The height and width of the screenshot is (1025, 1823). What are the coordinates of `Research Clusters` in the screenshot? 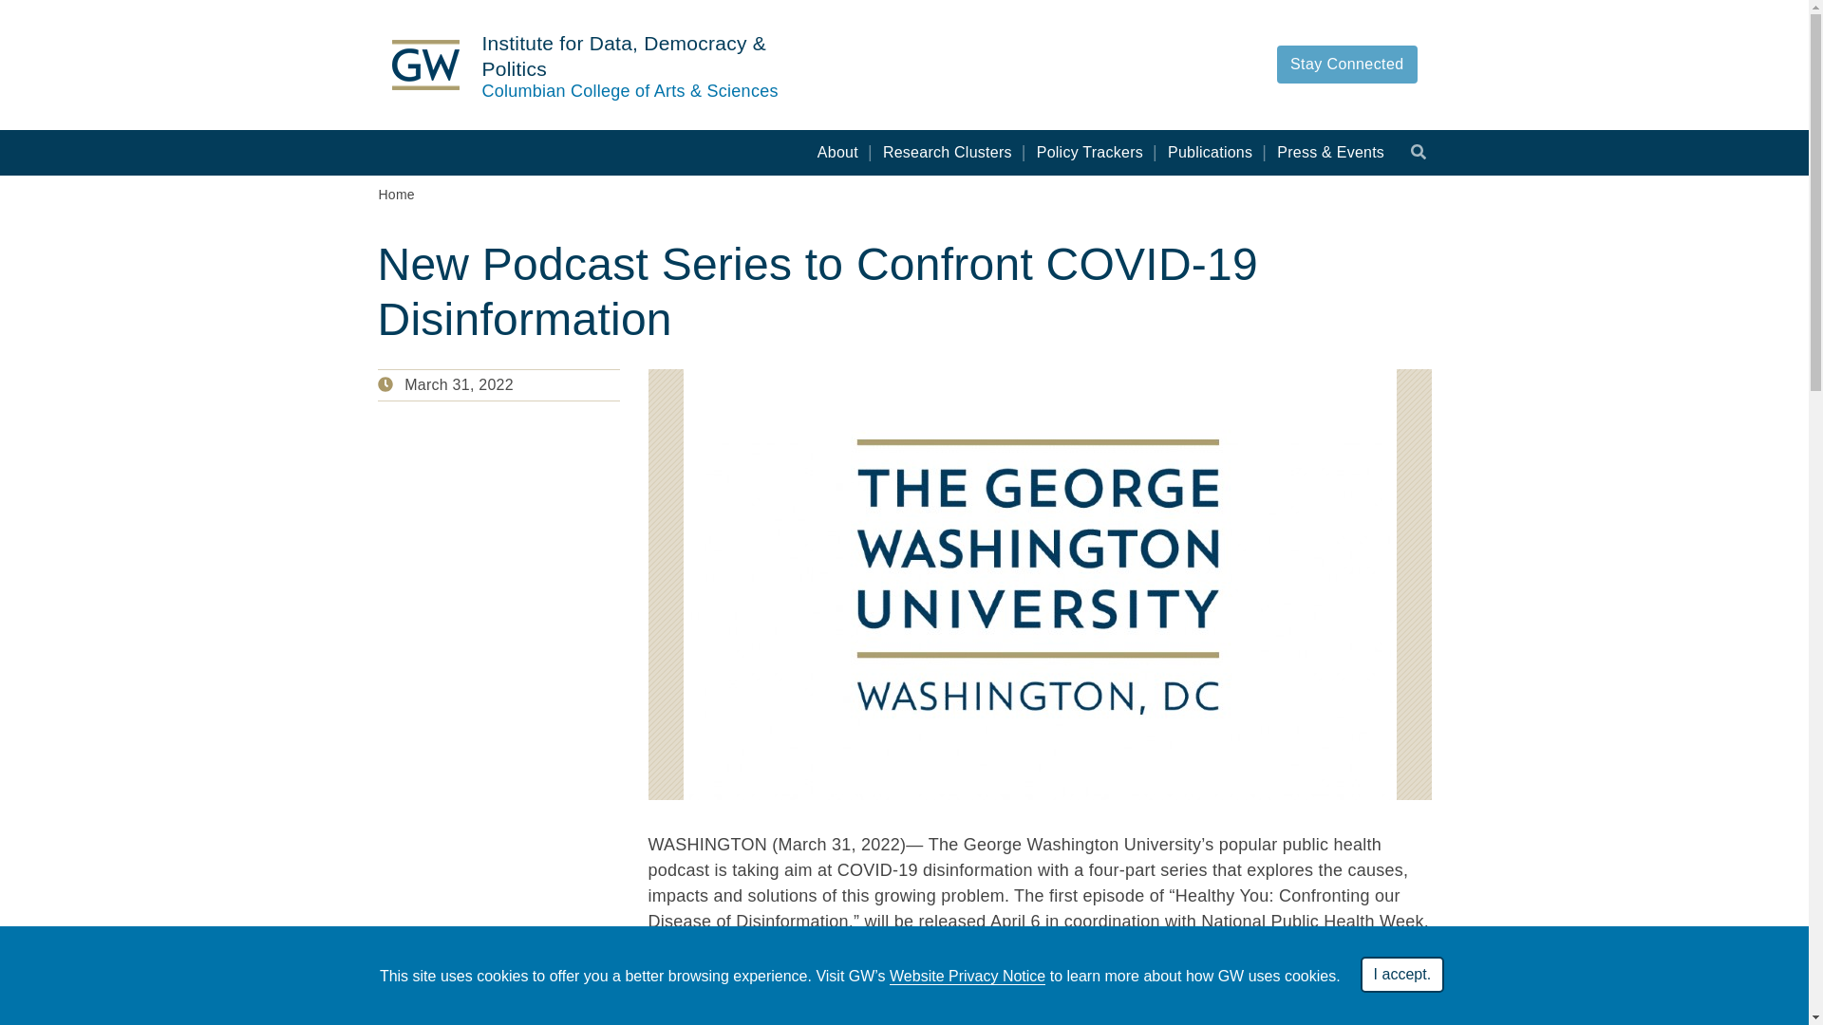 It's located at (947, 152).